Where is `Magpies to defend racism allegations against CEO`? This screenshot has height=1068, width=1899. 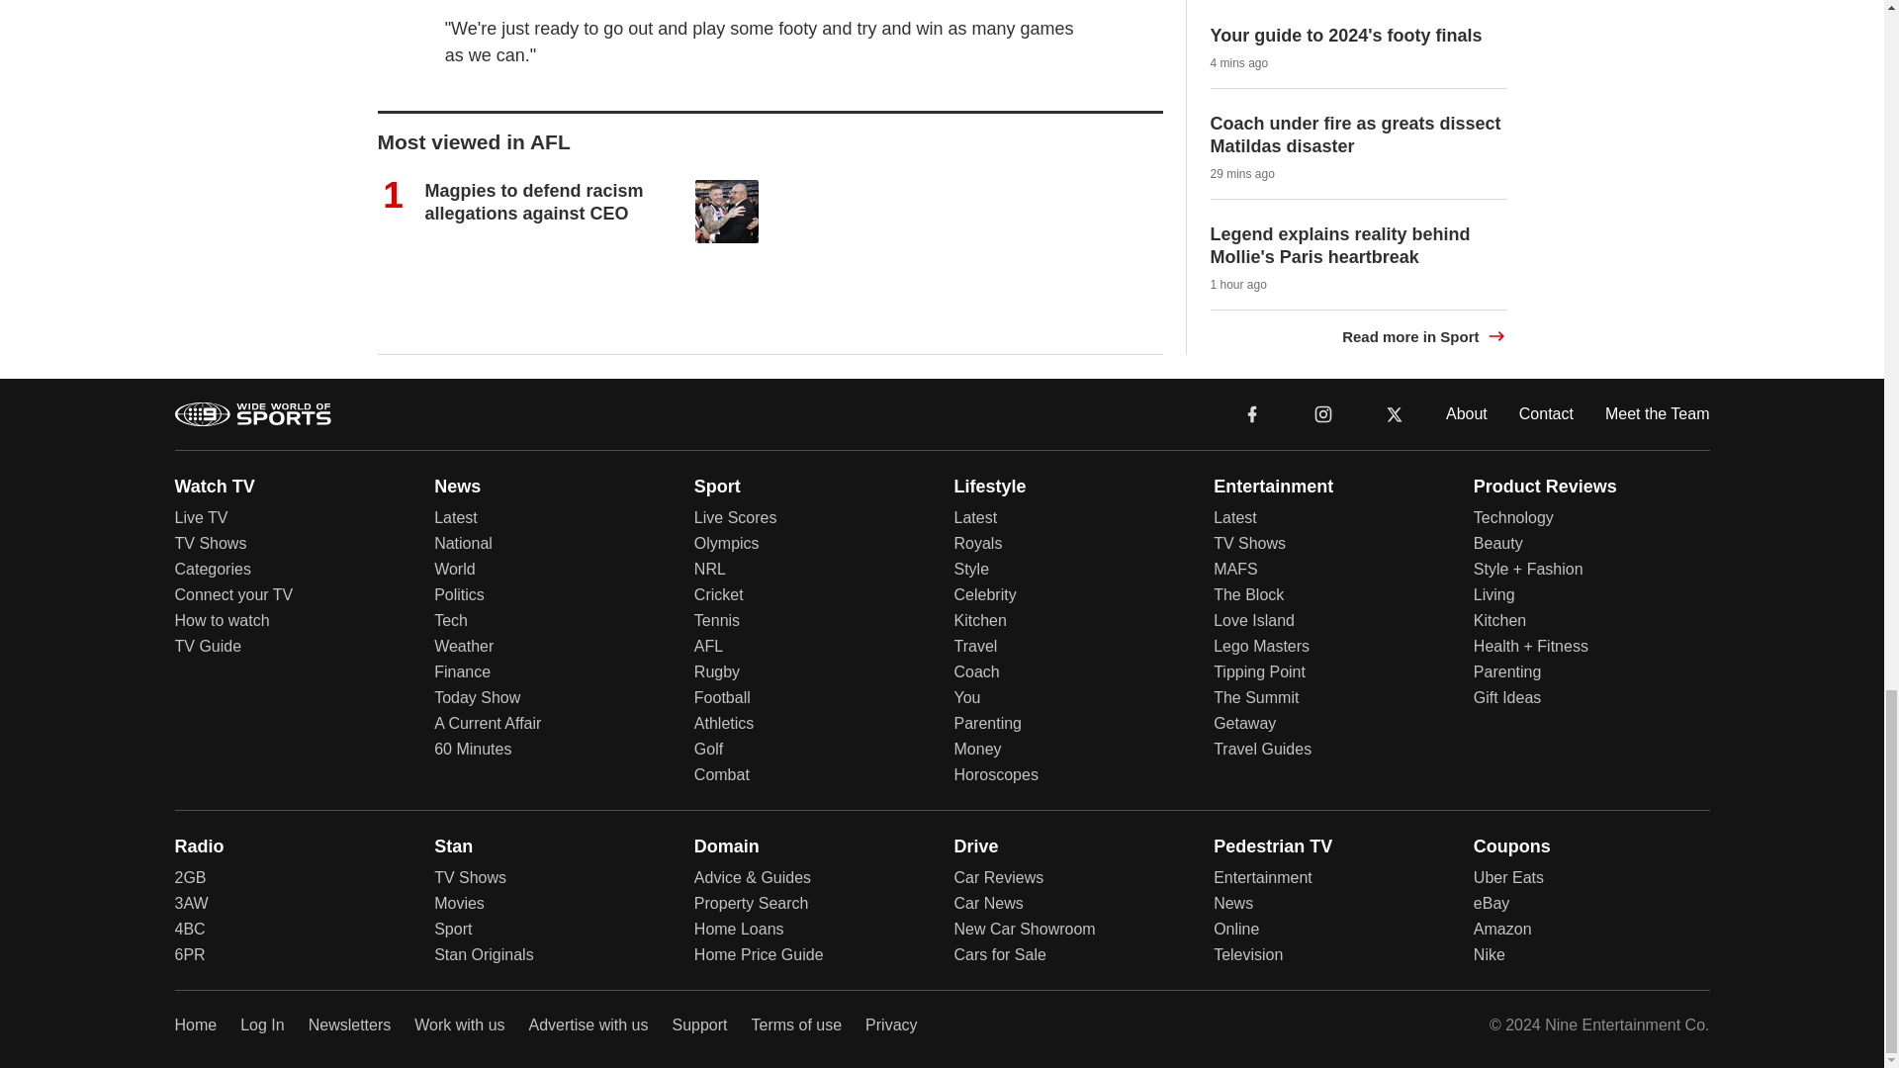 Magpies to defend racism allegations against CEO is located at coordinates (534, 201).